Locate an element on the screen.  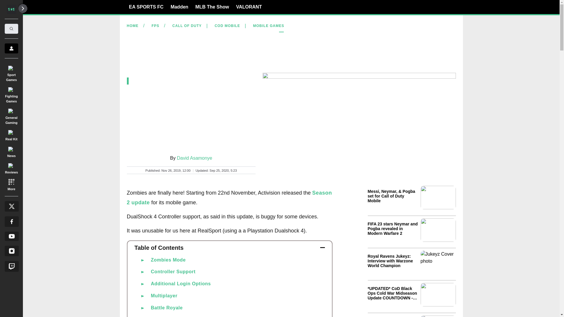
VALORANT is located at coordinates (249, 7).